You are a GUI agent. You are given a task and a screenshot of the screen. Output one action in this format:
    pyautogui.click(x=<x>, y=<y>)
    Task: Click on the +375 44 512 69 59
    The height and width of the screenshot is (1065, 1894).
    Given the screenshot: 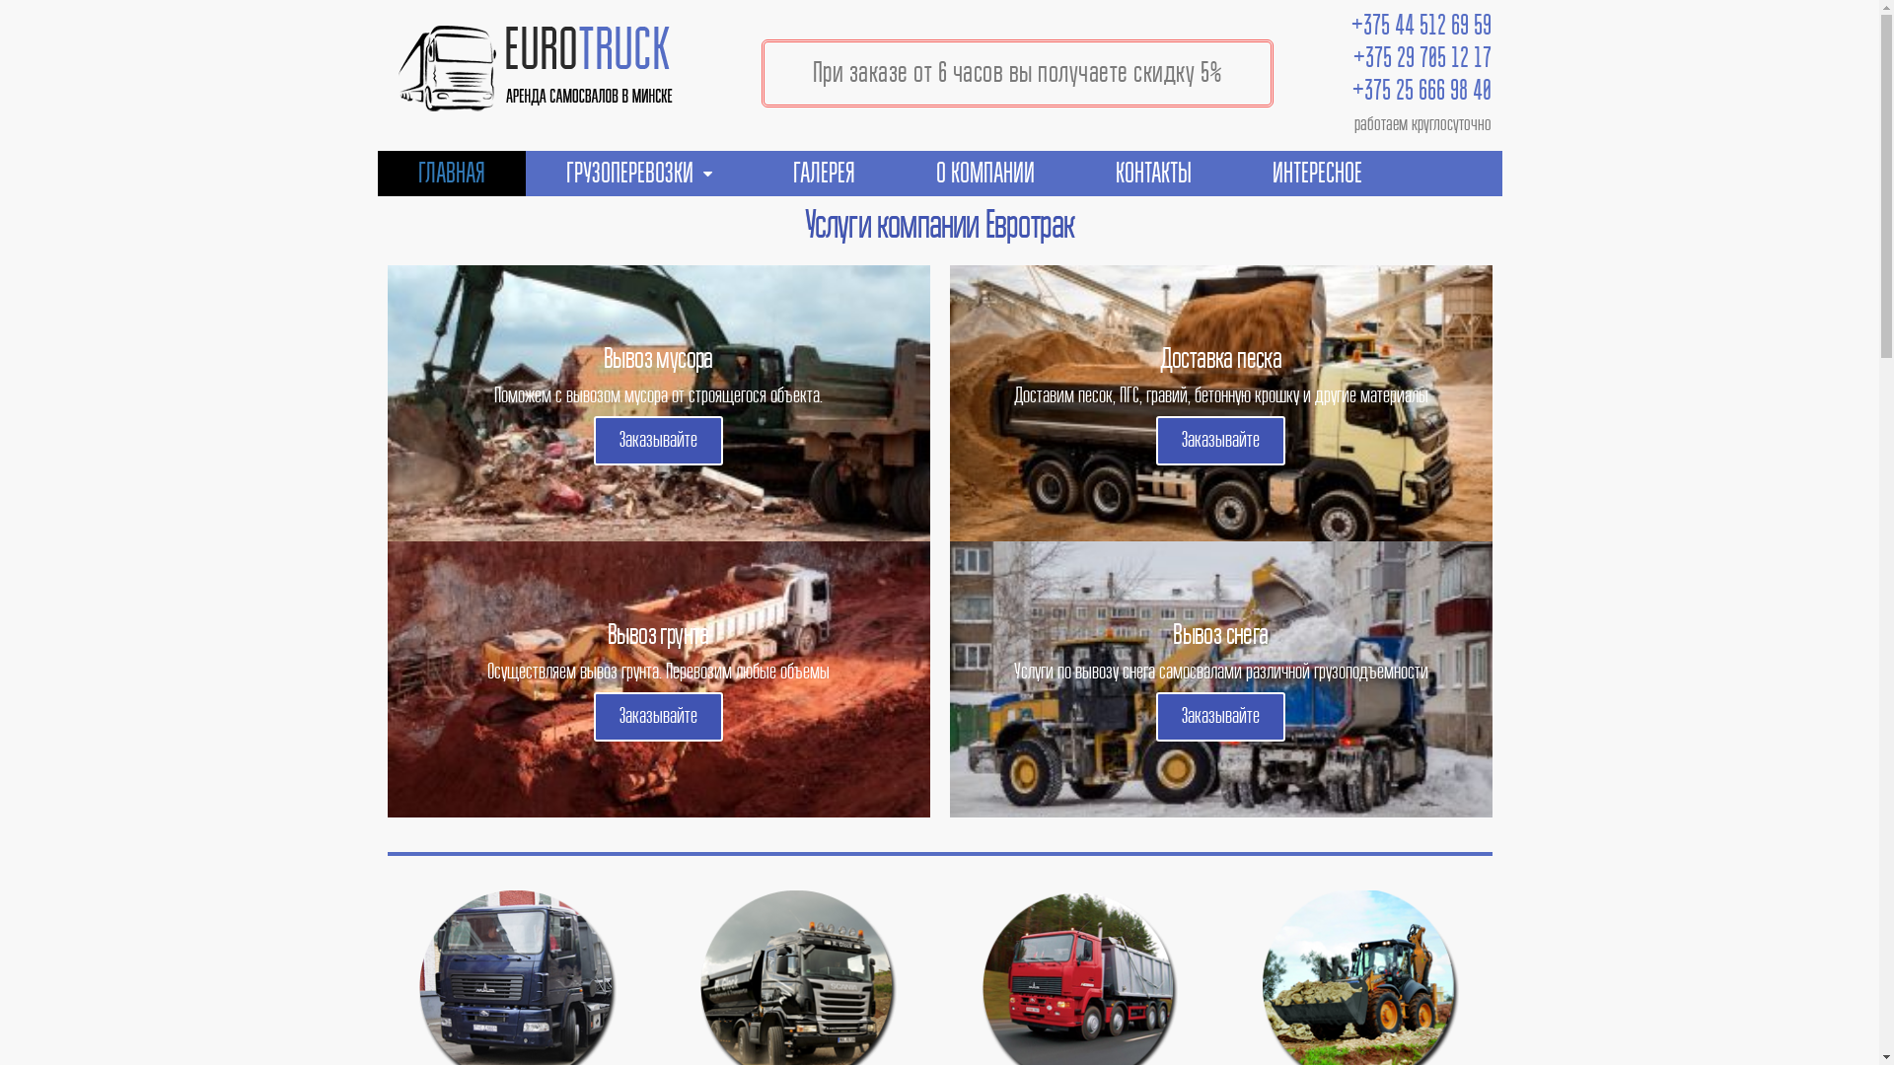 What is the action you would take?
    pyautogui.click(x=1421, y=26)
    